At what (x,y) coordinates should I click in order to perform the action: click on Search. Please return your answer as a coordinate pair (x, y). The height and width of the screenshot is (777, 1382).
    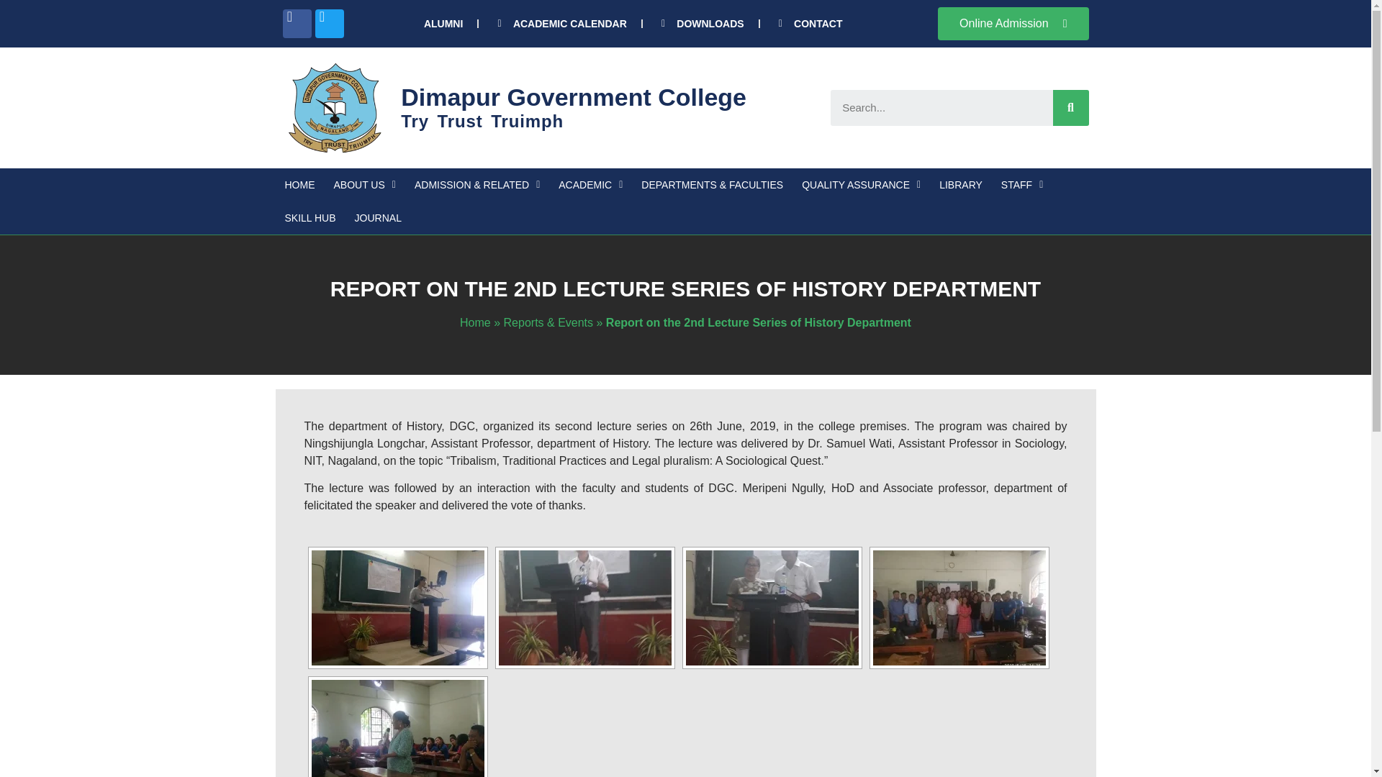
    Looking at the image, I should click on (1070, 108).